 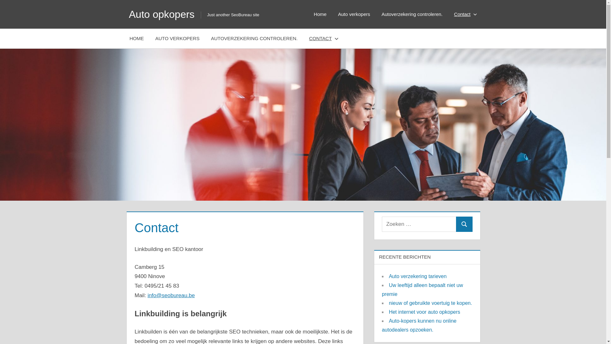 What do you see at coordinates (171, 296) in the screenshot?
I see `info@seobureau.be` at bounding box center [171, 296].